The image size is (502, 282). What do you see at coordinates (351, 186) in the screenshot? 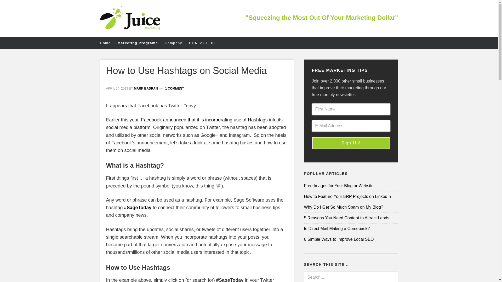
I see `Free Images for Your Blog or Website` at bounding box center [351, 186].